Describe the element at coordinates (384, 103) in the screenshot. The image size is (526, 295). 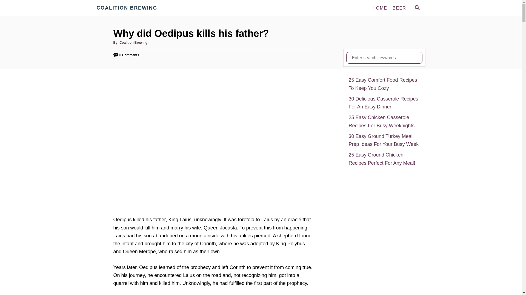
I see `30 Delicious Casserole Recipes For An Easy Dinner` at that location.